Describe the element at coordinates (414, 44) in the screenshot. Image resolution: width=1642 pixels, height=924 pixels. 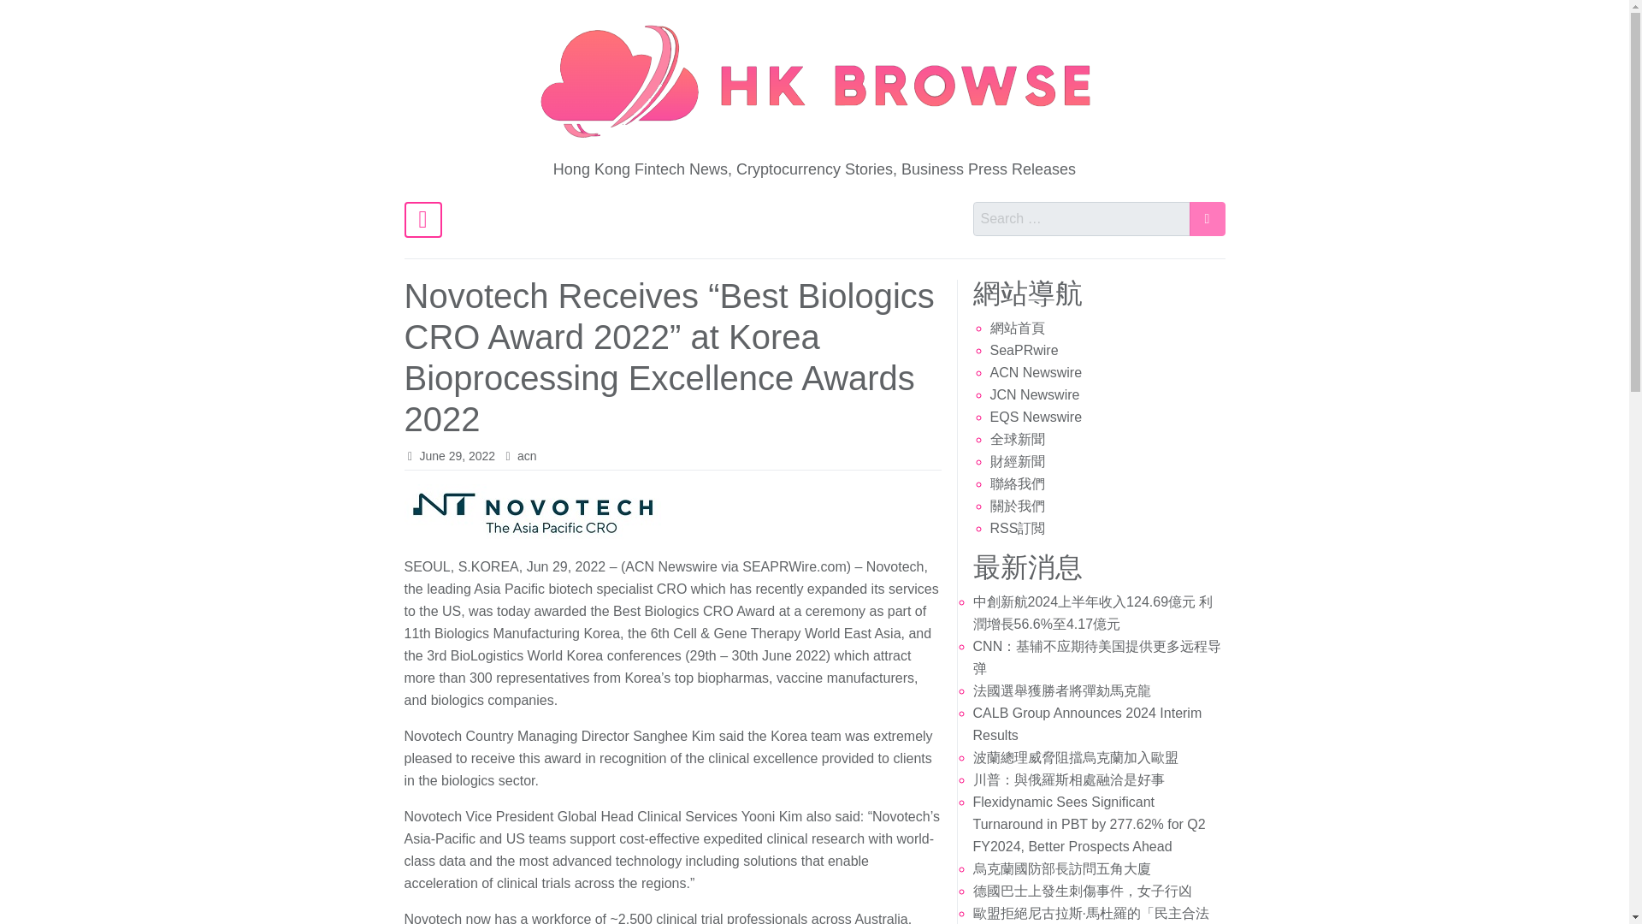
I see `Skip to content` at that location.